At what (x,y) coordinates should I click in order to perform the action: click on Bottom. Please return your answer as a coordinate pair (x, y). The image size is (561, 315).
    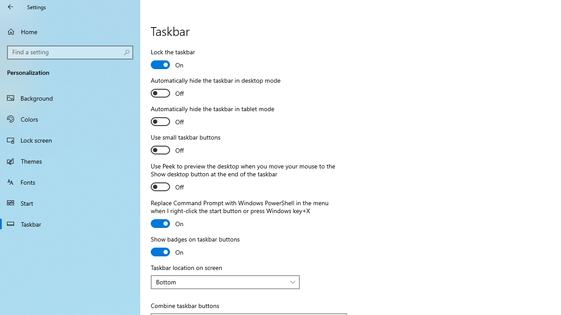
    Looking at the image, I should click on (220, 282).